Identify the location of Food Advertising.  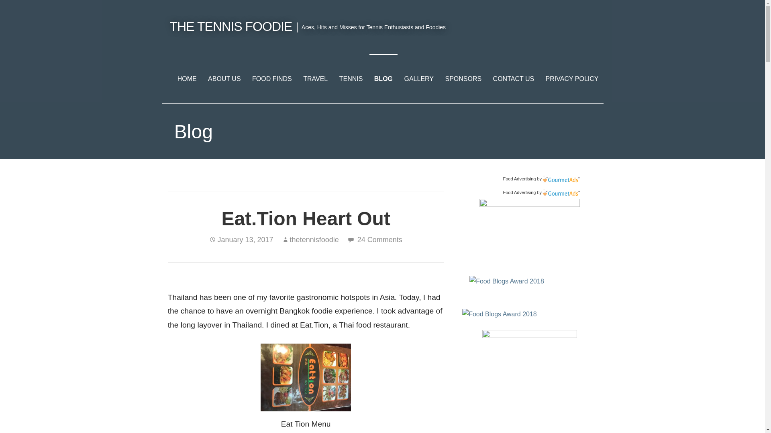
(519, 179).